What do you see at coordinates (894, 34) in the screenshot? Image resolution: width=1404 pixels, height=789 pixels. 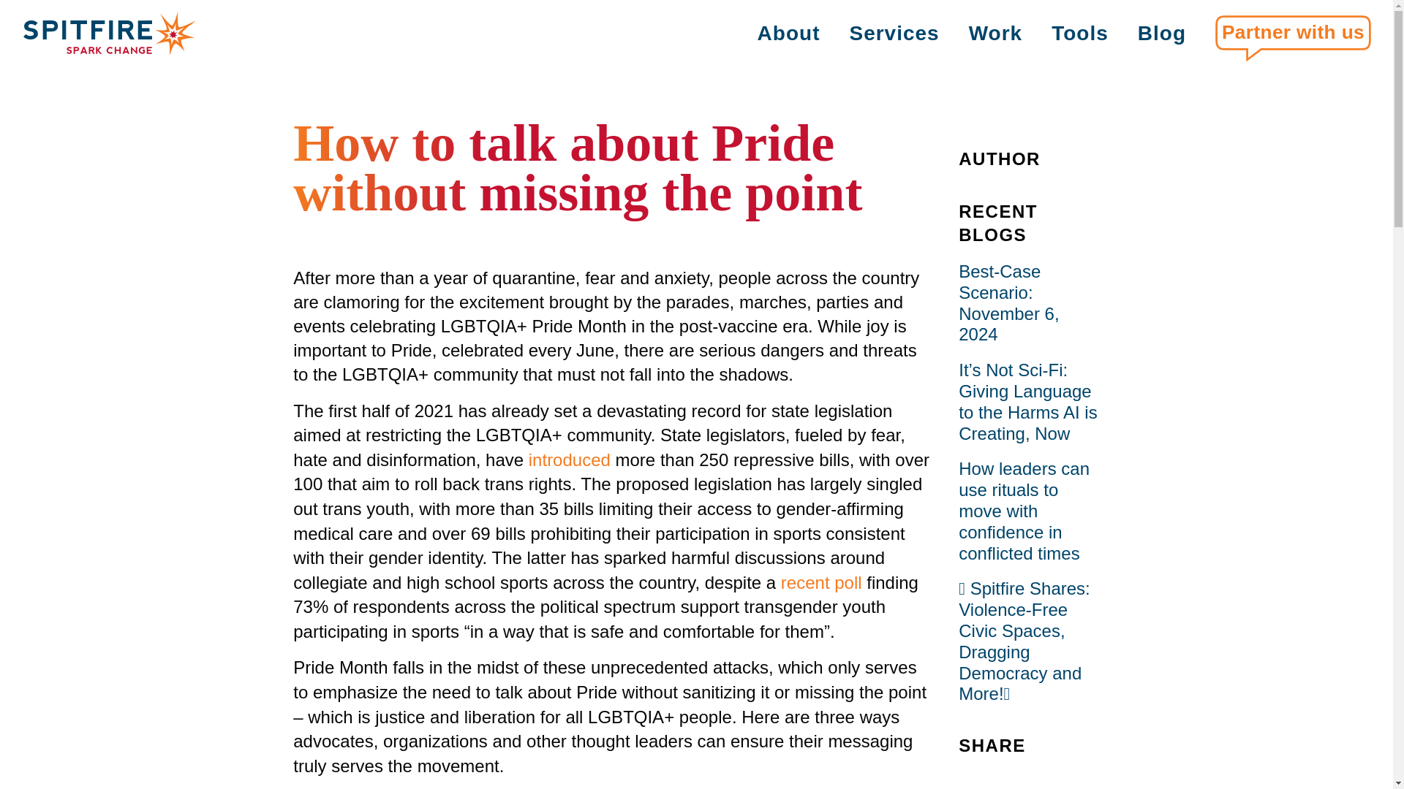 I see `Services` at bounding box center [894, 34].